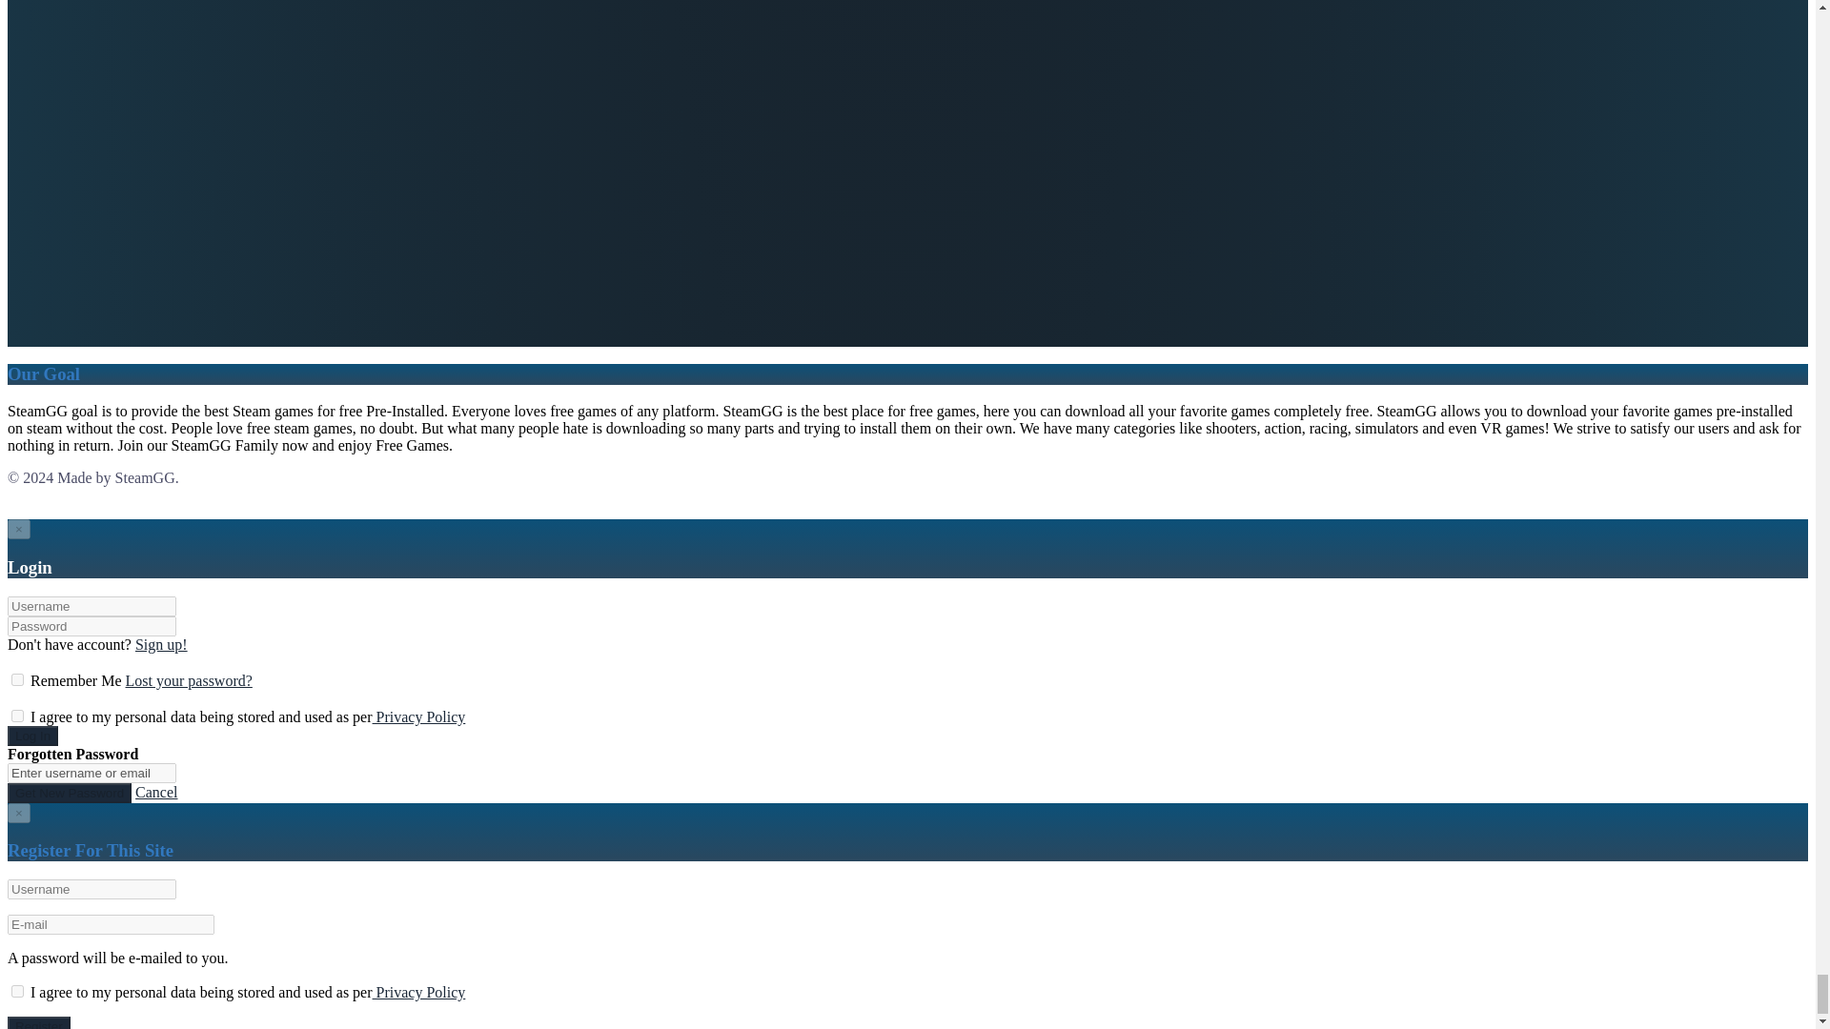 This screenshot has height=1029, width=1830. Describe the element at coordinates (17, 991) in the screenshot. I see `yes` at that location.